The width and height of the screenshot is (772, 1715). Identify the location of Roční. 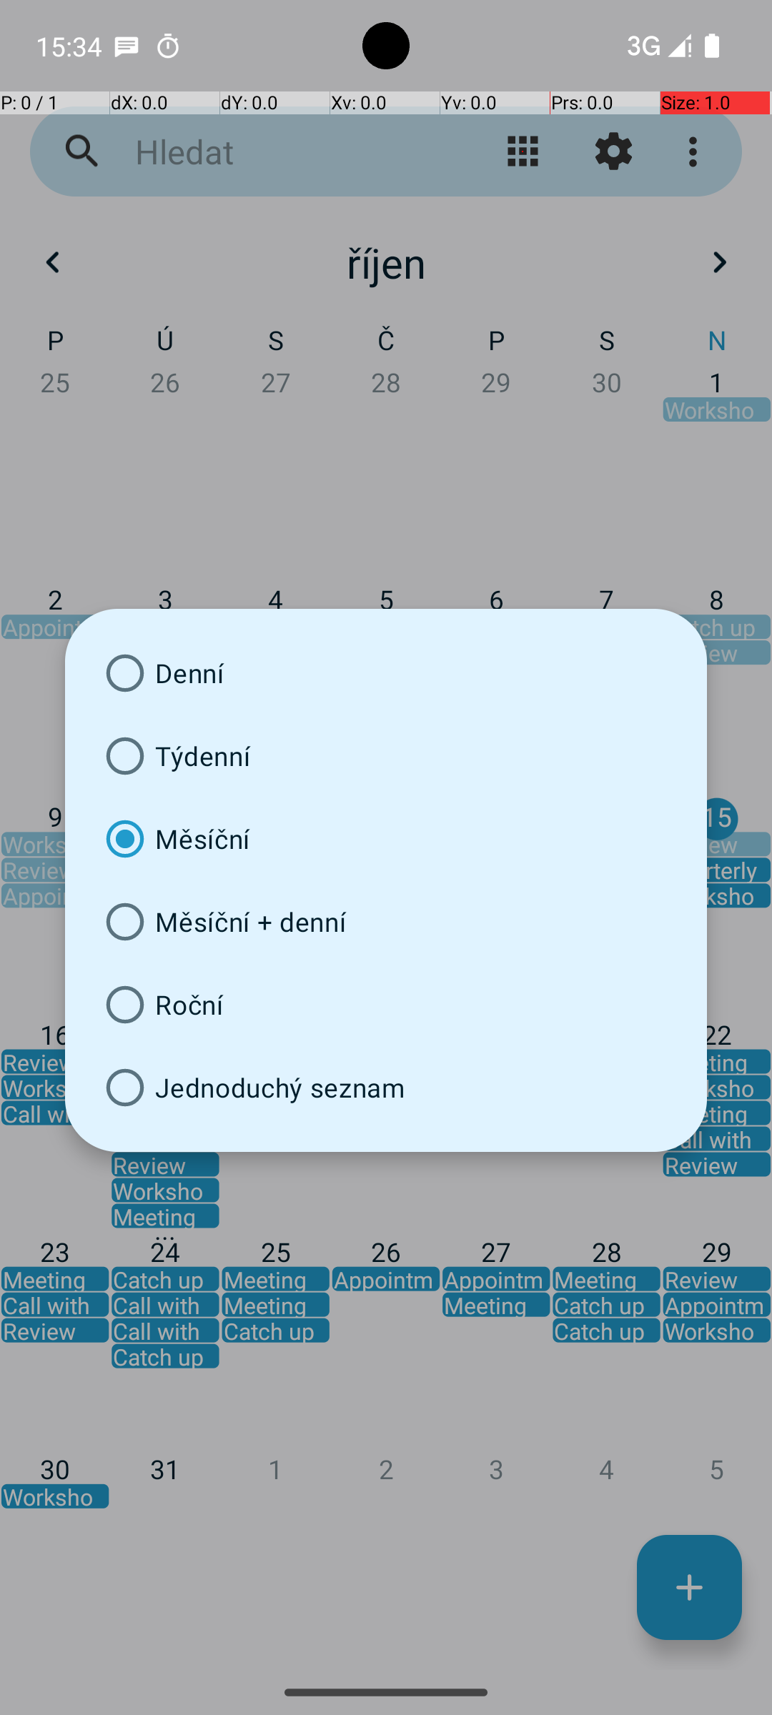
(386, 1005).